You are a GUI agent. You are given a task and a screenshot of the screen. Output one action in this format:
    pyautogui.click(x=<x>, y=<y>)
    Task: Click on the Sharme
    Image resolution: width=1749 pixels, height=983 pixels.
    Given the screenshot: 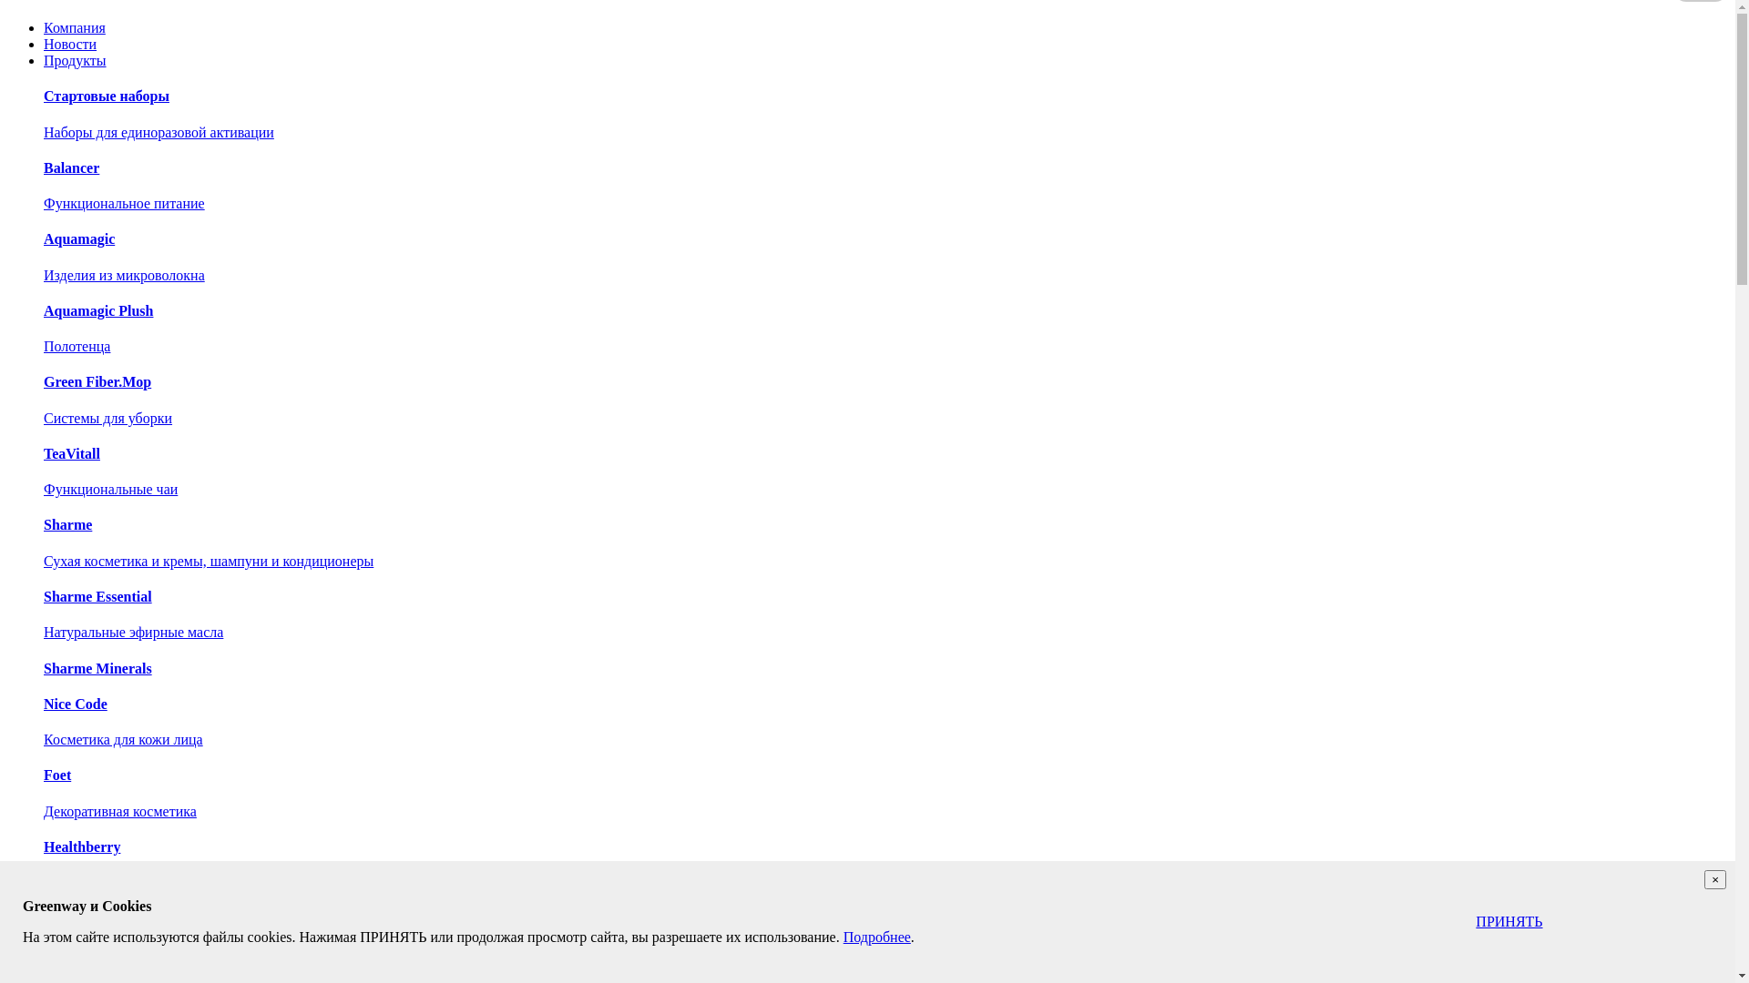 What is the action you would take?
    pyautogui.click(x=67, y=524)
    